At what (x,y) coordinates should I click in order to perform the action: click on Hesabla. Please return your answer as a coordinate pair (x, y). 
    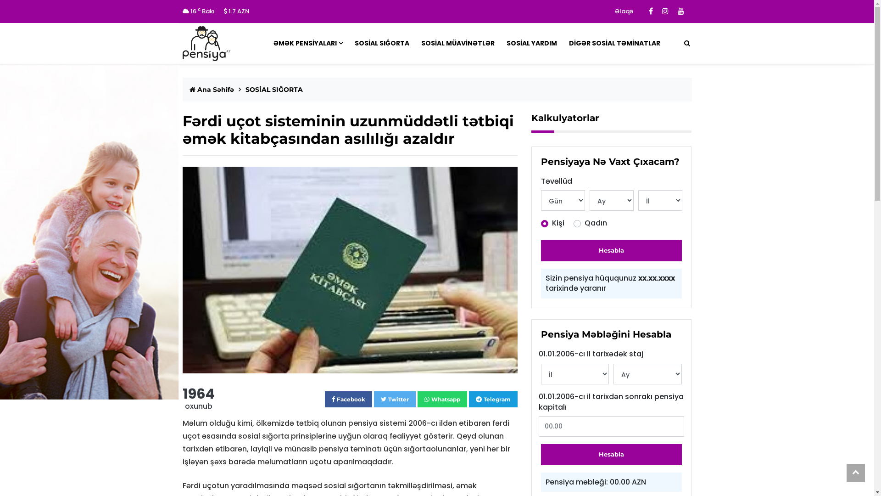
    Looking at the image, I should click on (611, 251).